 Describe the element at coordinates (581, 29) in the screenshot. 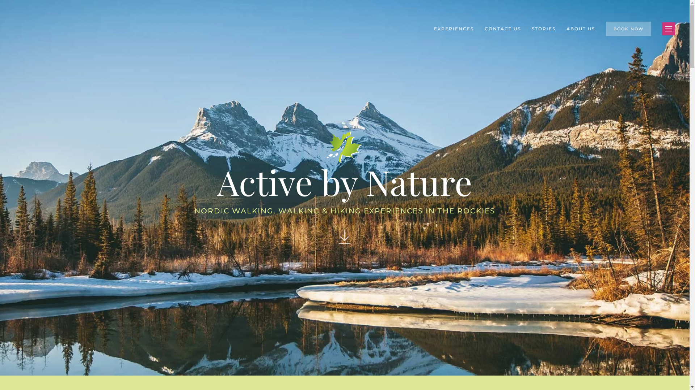

I see `ABOUT US` at that location.